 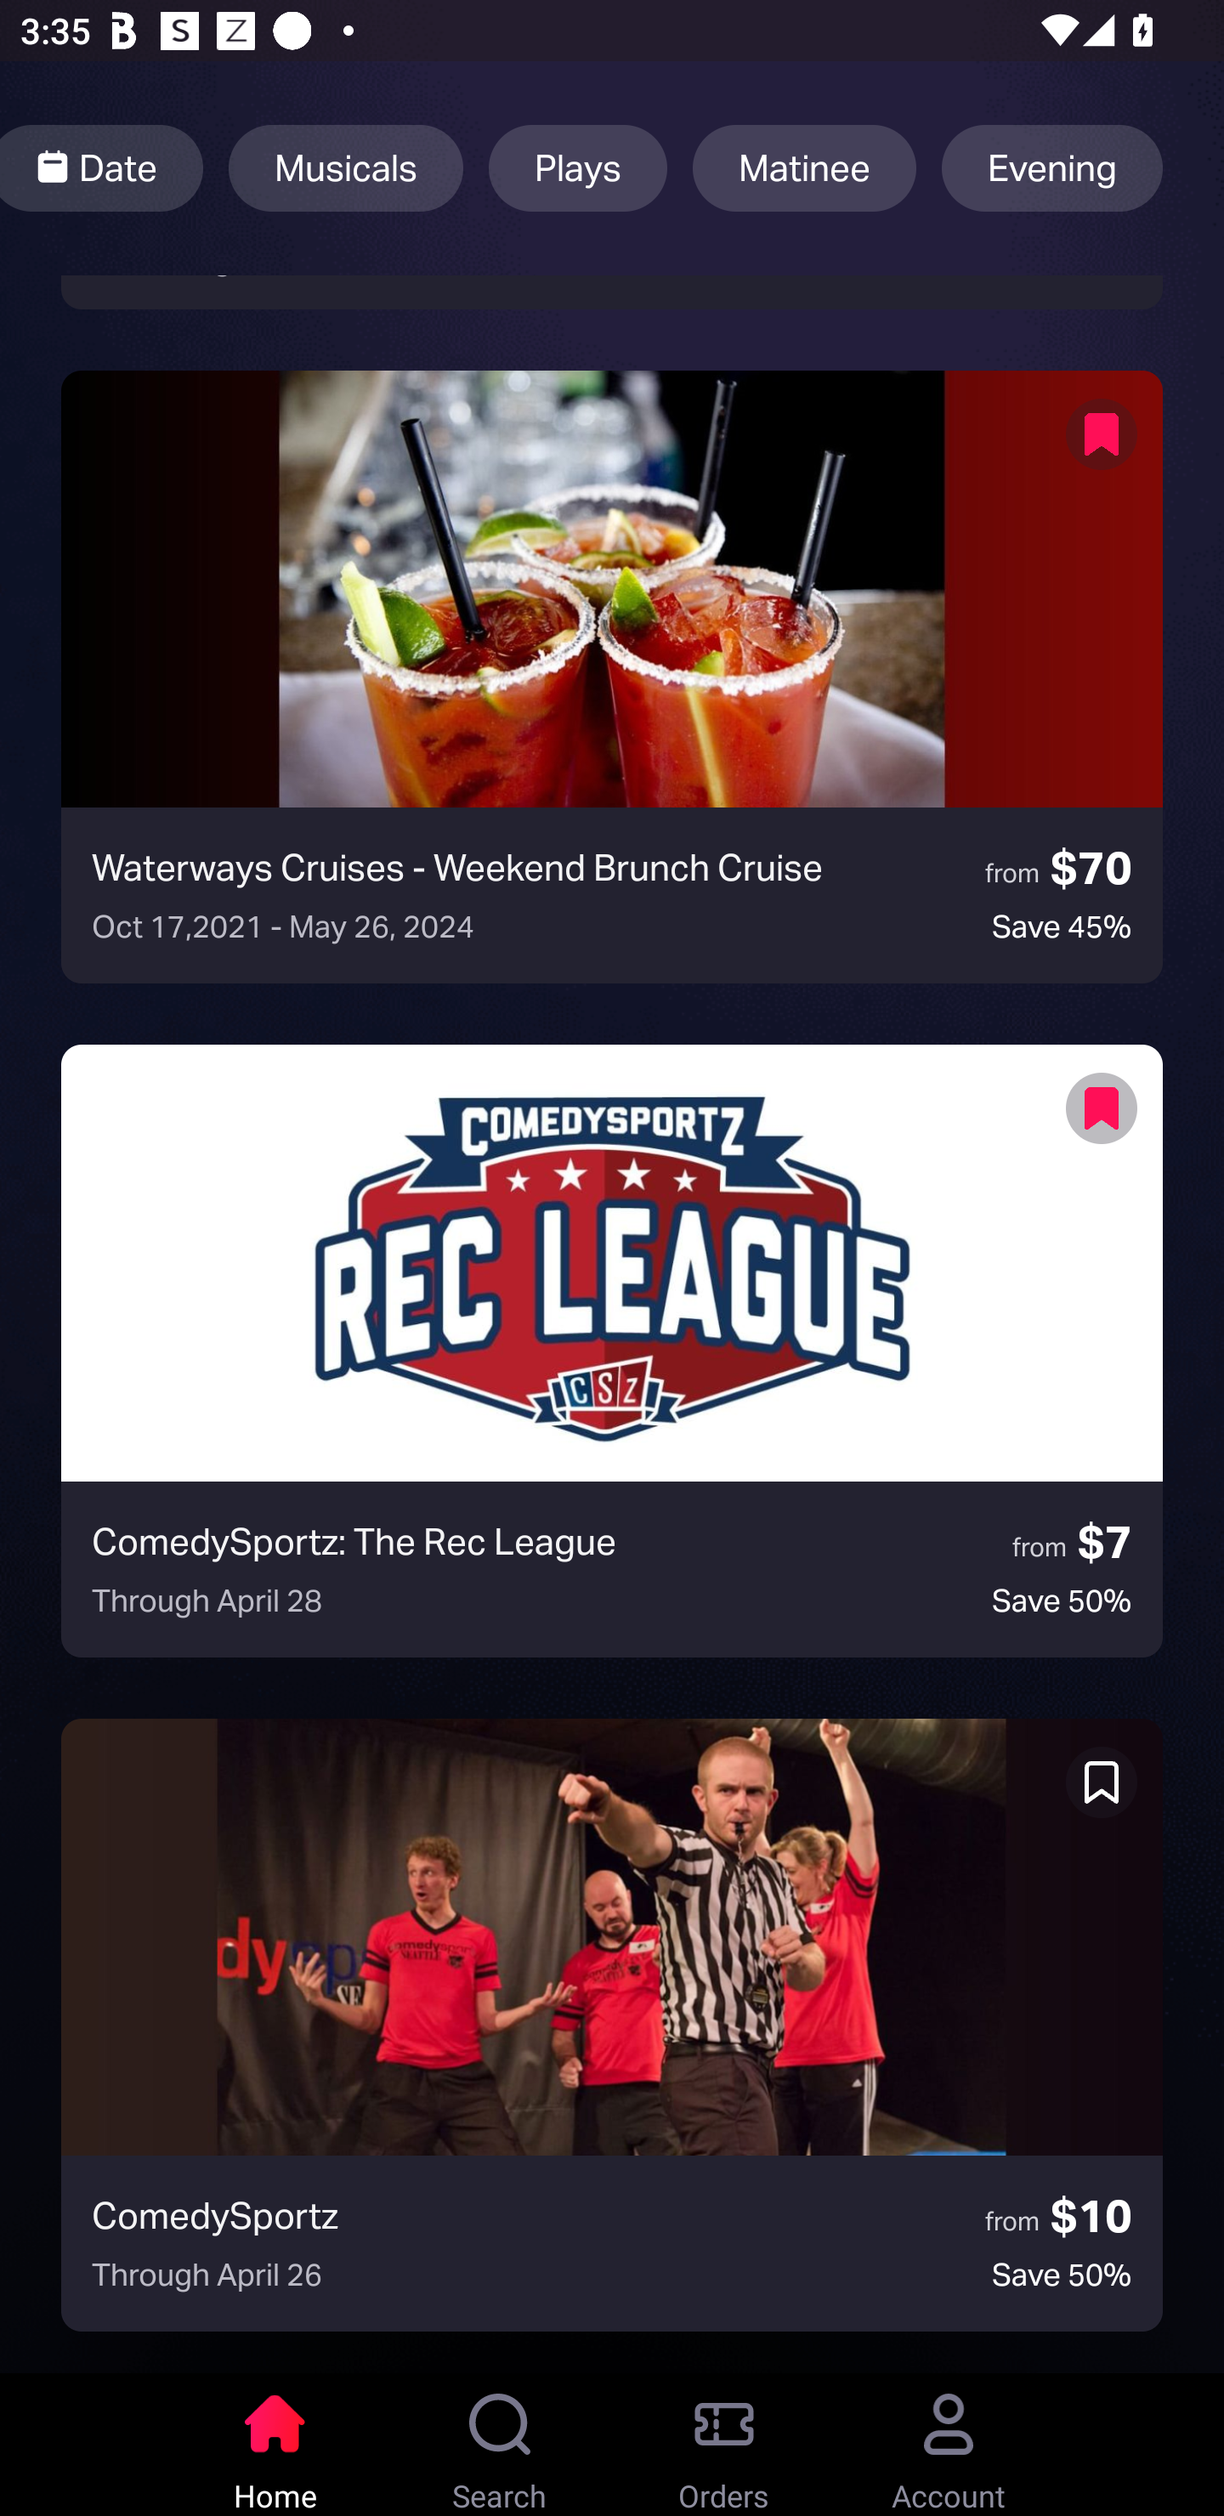 What do you see at coordinates (500, 2445) in the screenshot?
I see `Search` at bounding box center [500, 2445].